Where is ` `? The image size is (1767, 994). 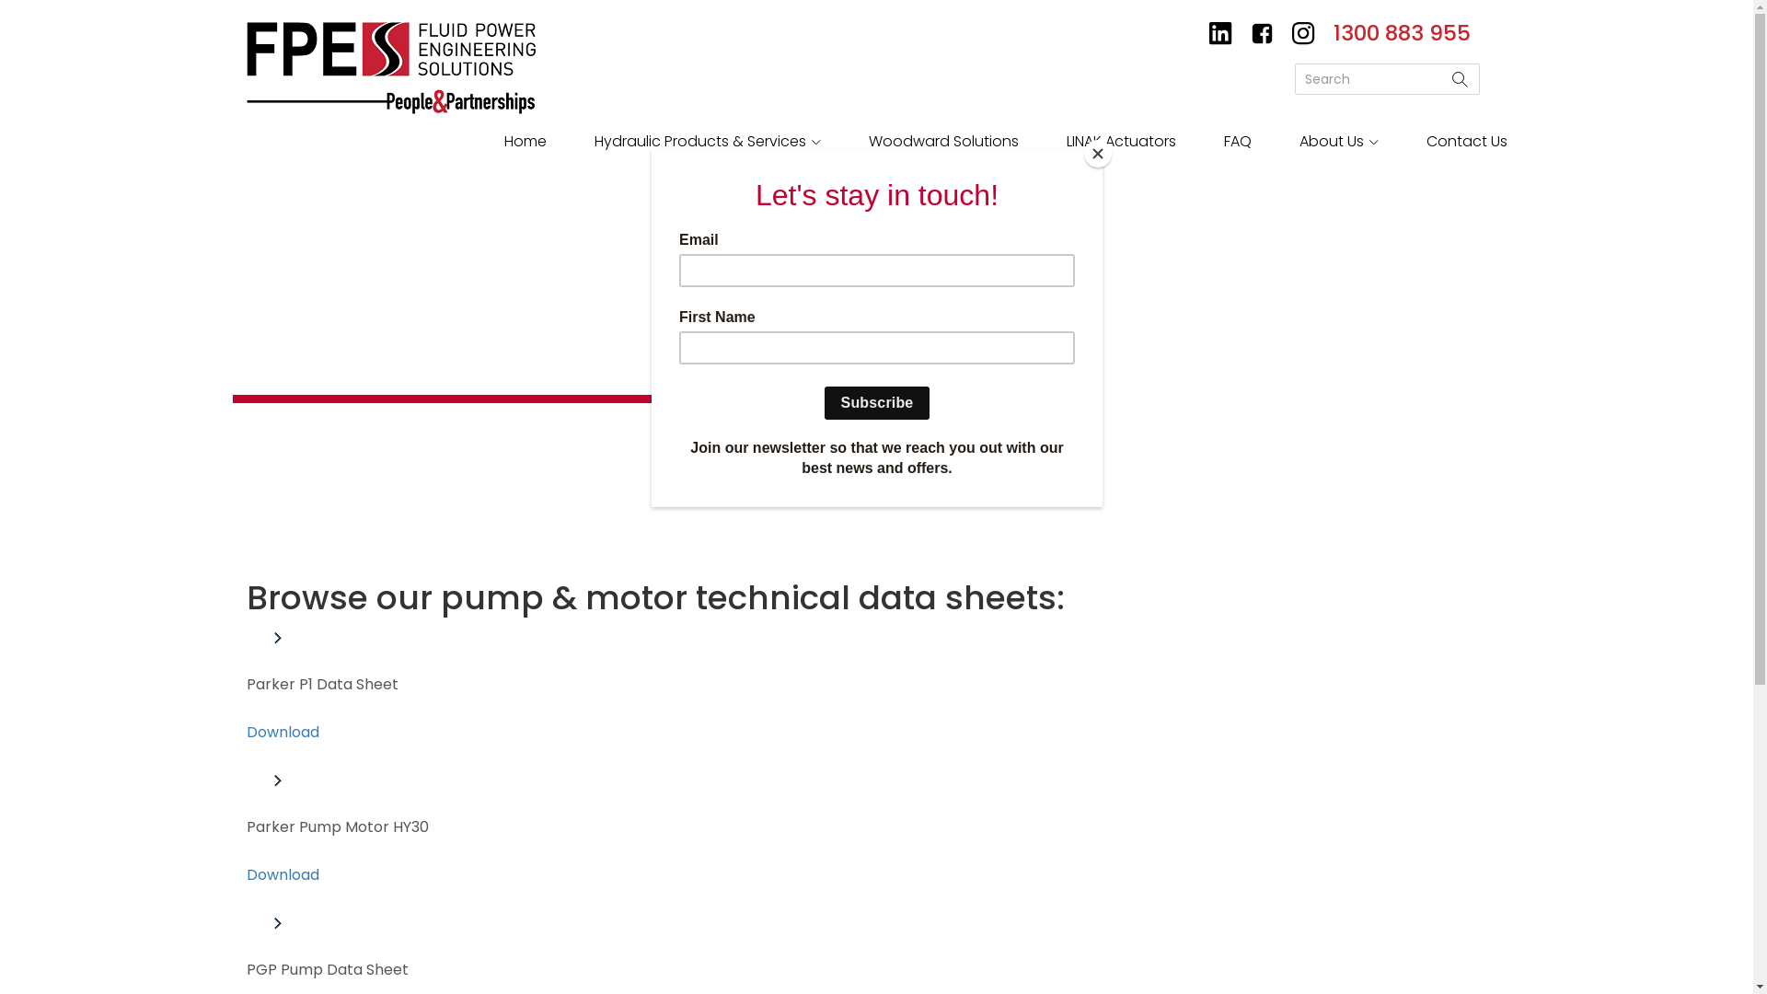
  is located at coordinates (1220, 33).